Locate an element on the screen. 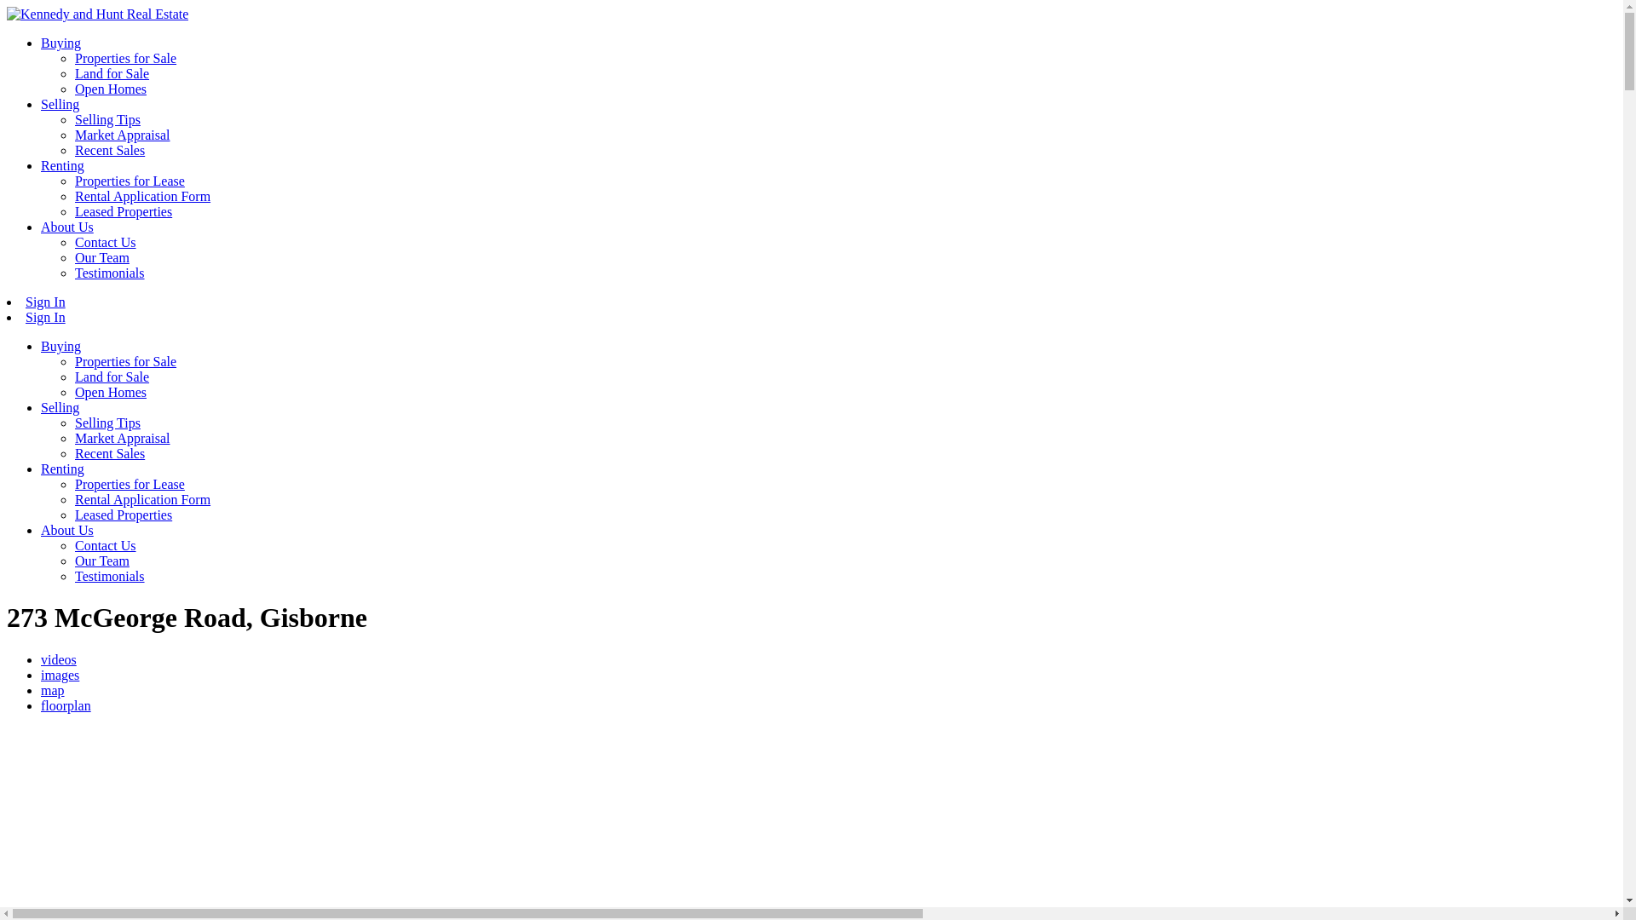 This screenshot has height=920, width=1636. Open Homes is located at coordinates (111, 392).